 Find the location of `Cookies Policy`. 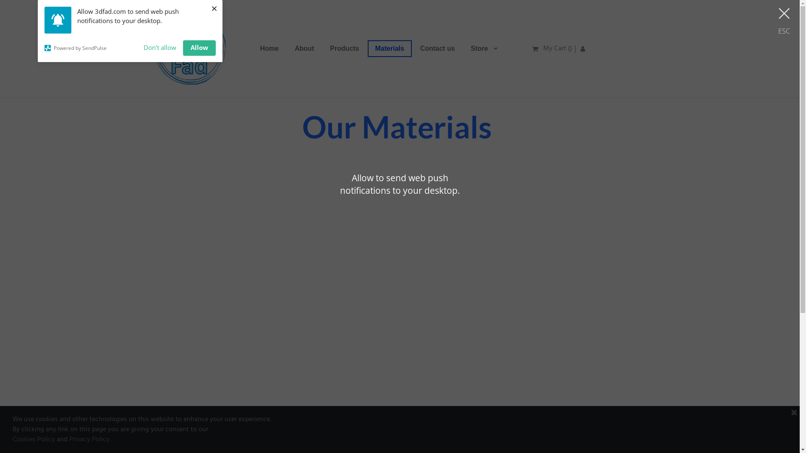

Cookies Policy is located at coordinates (34, 440).